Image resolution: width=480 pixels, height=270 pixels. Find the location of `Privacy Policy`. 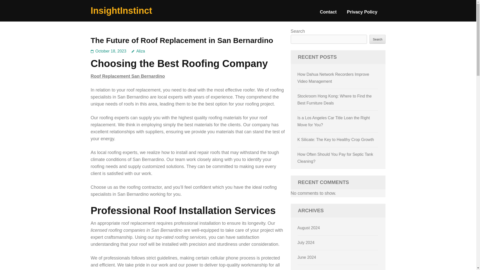

Privacy Policy is located at coordinates (362, 14).